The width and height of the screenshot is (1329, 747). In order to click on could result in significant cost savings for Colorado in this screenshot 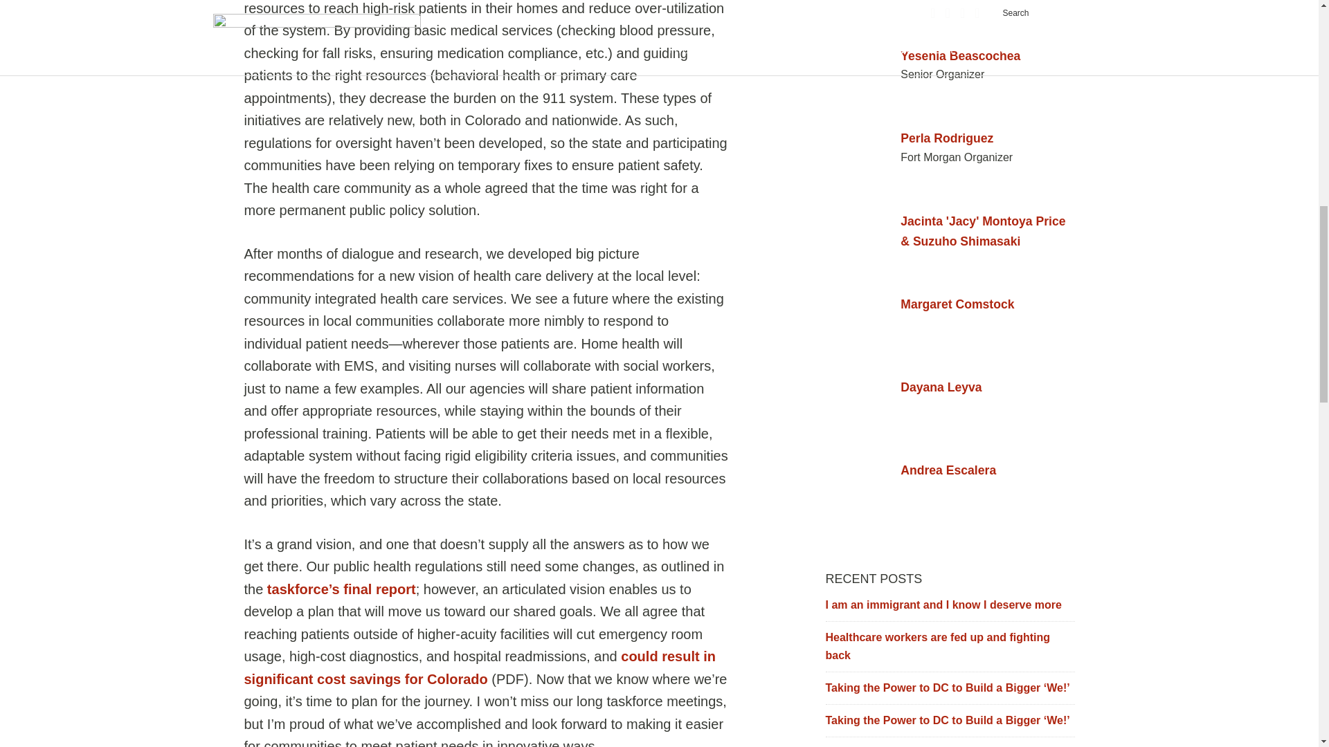, I will do `click(479, 667)`.